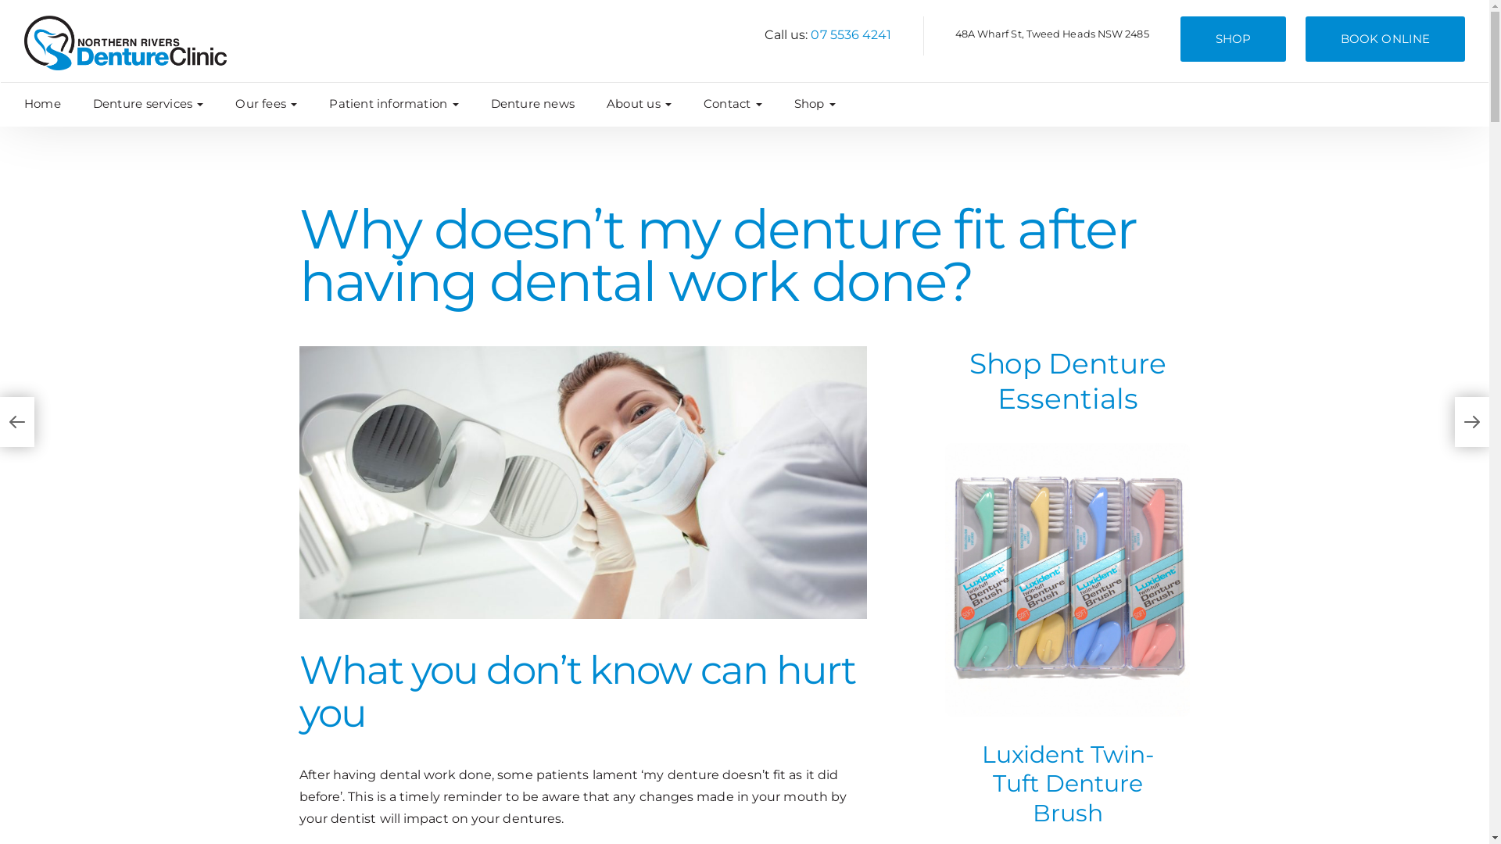 The width and height of the screenshot is (1501, 844). What do you see at coordinates (270, 105) in the screenshot?
I see `Our fees` at bounding box center [270, 105].